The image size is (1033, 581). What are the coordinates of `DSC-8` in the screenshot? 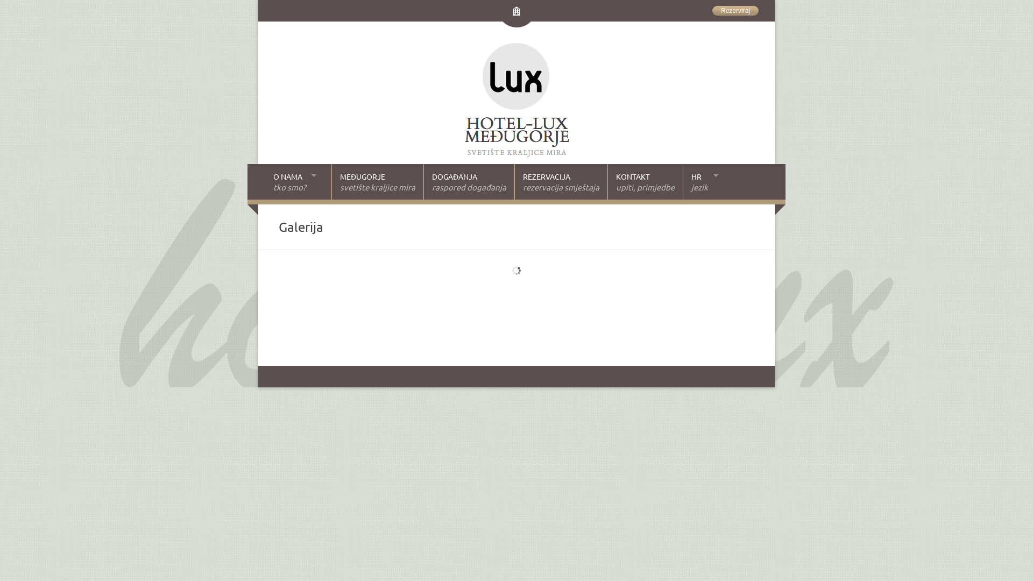 It's located at (538, 267).